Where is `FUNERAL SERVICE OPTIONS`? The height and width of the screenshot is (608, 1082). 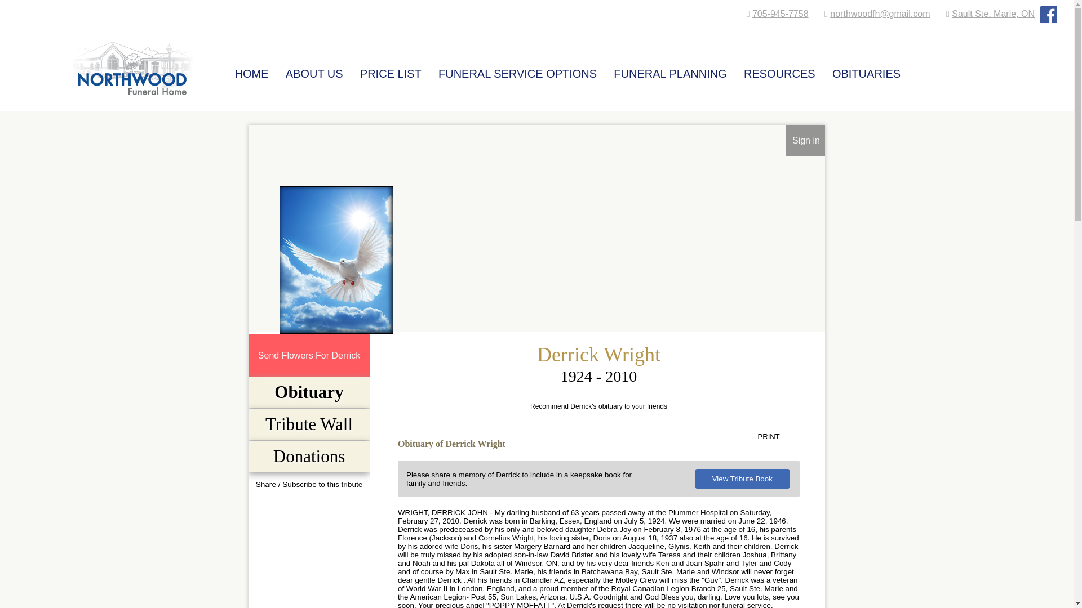
FUNERAL SERVICE OPTIONS is located at coordinates (517, 70).